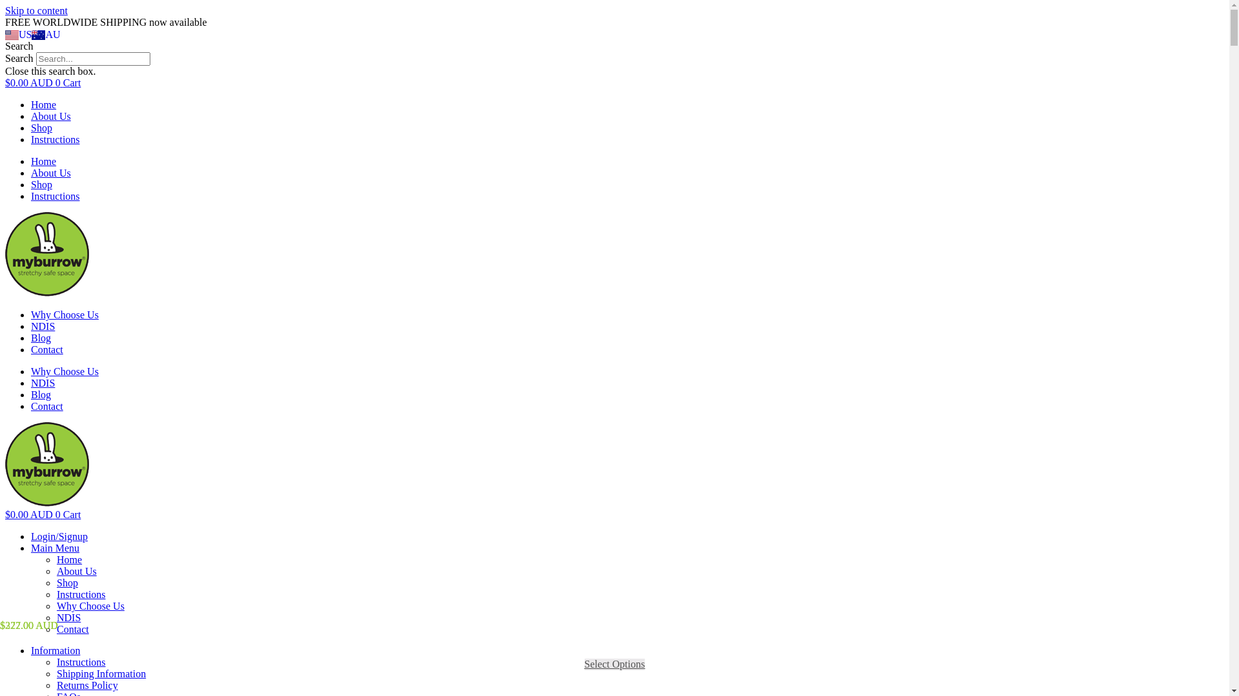 The width and height of the screenshot is (1239, 696). Describe the element at coordinates (43, 383) in the screenshot. I see `NDIS` at that location.